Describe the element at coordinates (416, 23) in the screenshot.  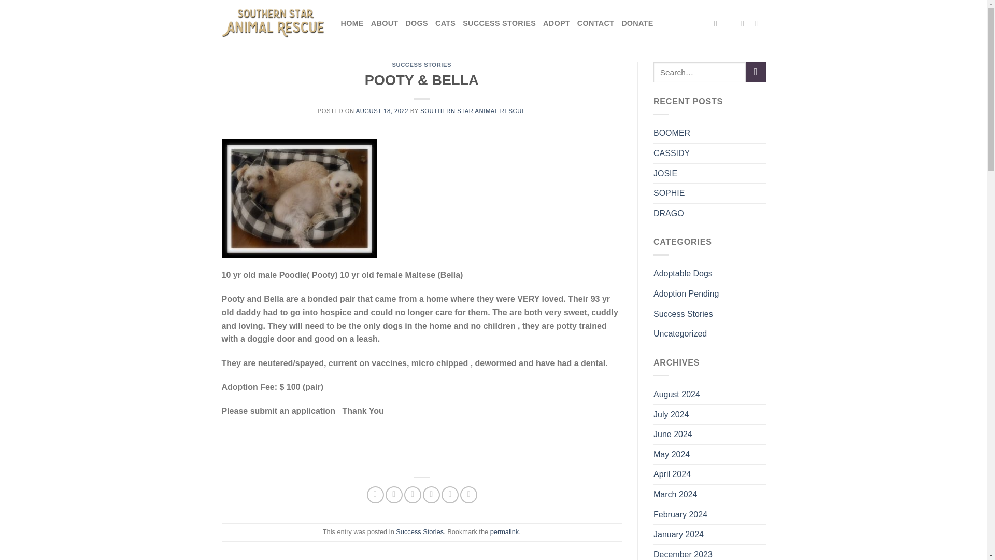
I see `DOGS` at that location.